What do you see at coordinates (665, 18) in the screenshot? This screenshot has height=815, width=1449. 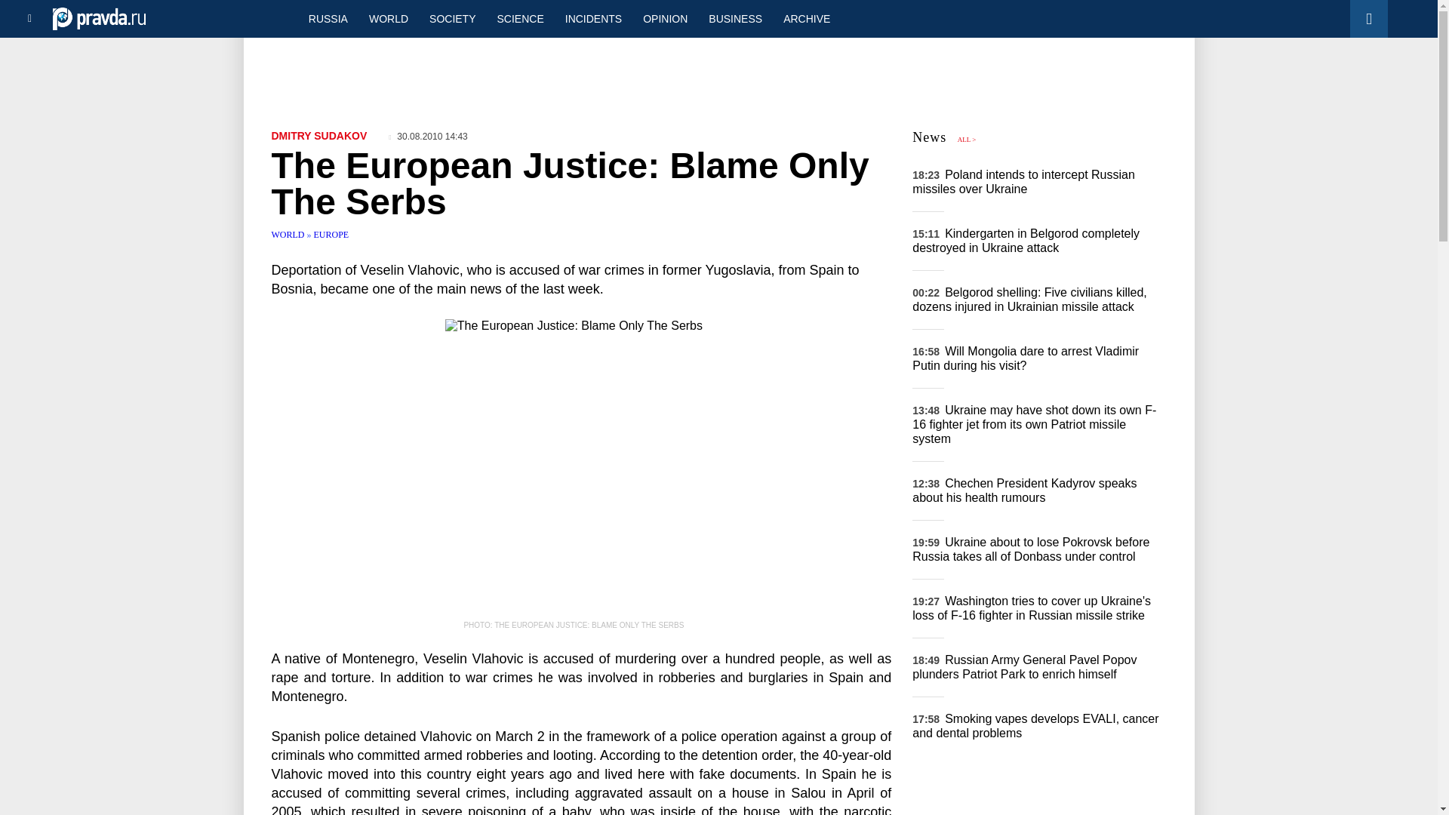 I see `OPINION` at bounding box center [665, 18].